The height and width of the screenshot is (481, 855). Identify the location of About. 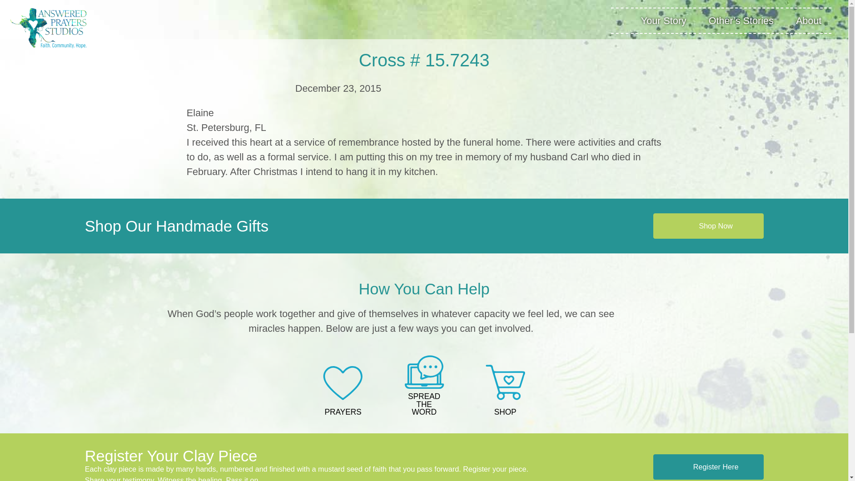
(808, 20).